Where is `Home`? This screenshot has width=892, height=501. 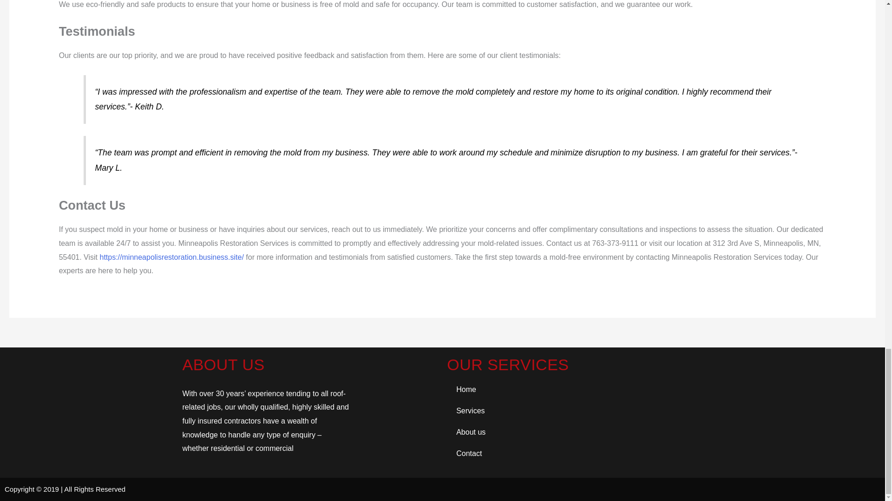
Home is located at coordinates (574, 389).